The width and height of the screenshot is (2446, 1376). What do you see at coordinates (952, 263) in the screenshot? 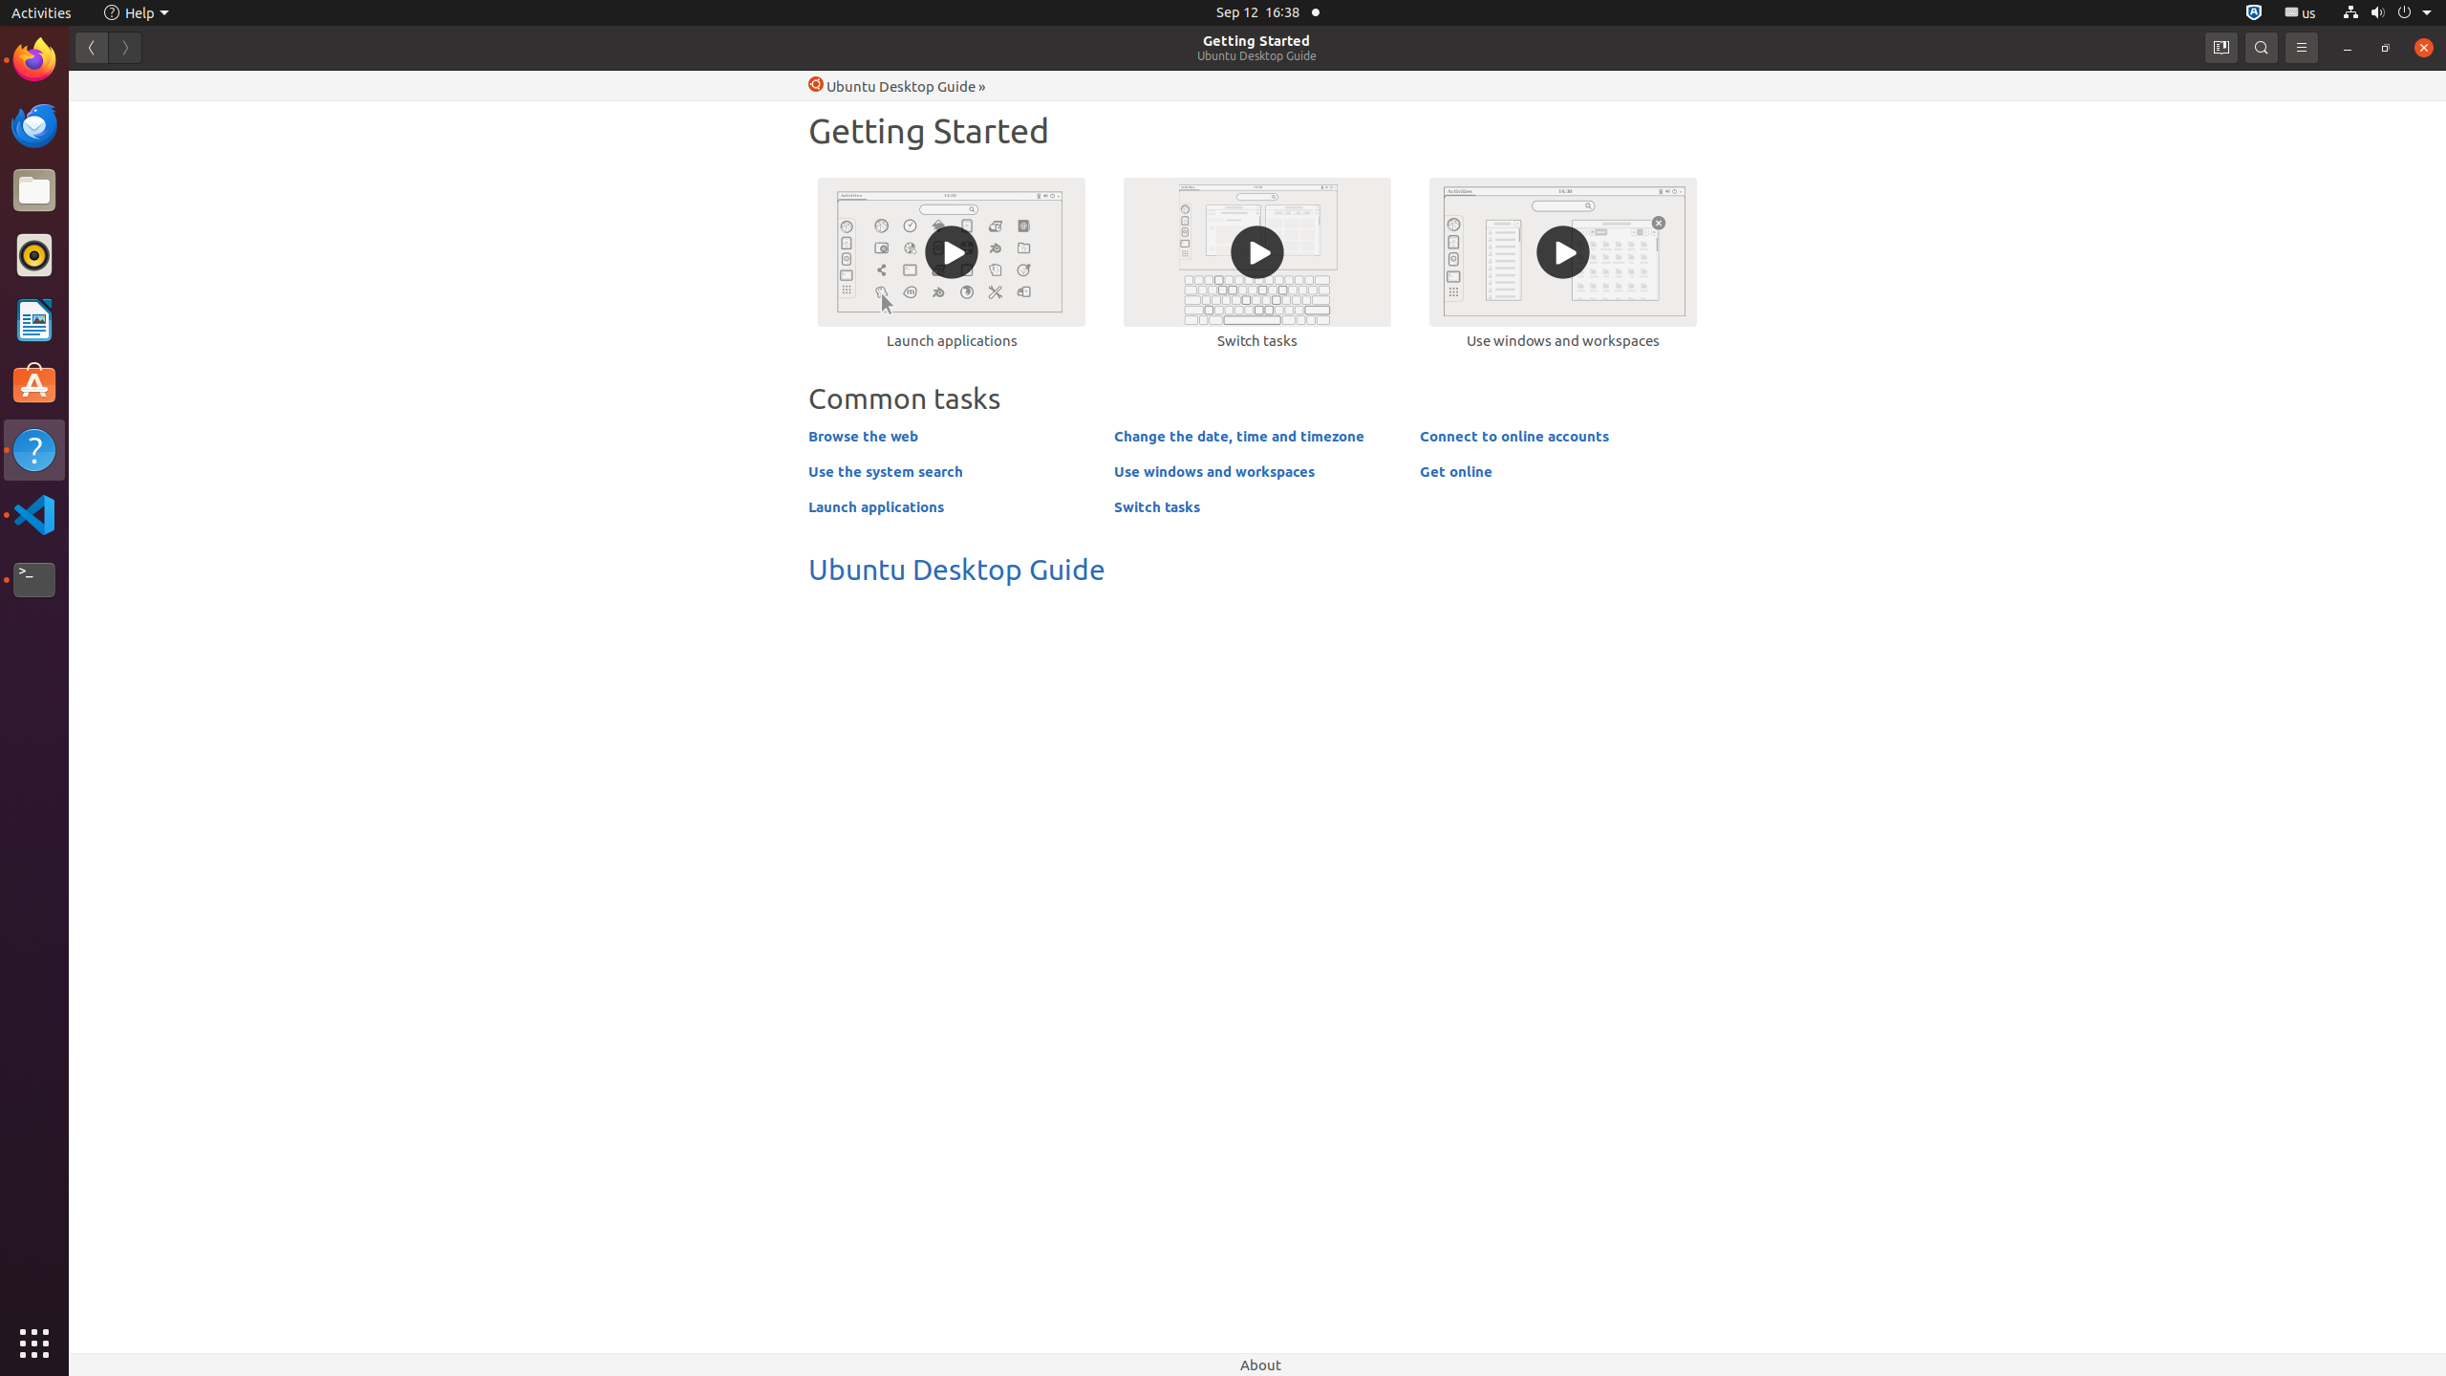
I see `Launch applications` at bounding box center [952, 263].